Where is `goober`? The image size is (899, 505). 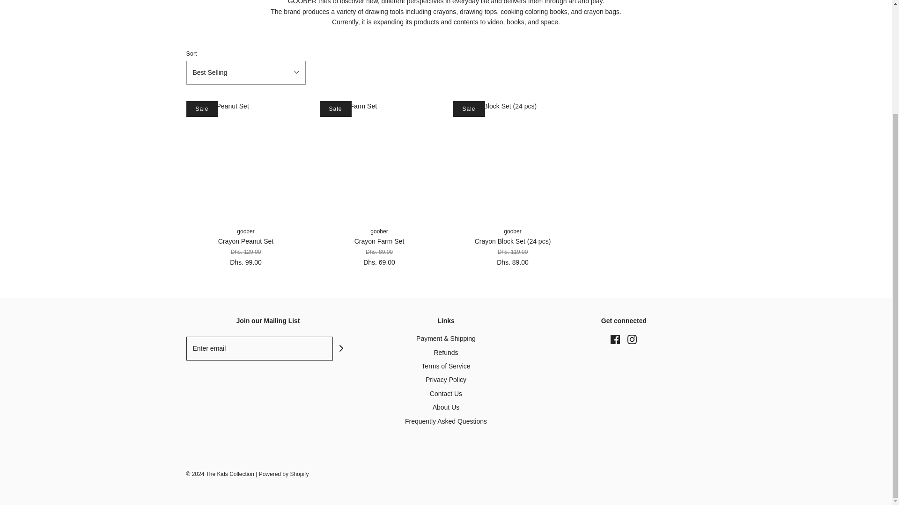
goober is located at coordinates (512, 231).